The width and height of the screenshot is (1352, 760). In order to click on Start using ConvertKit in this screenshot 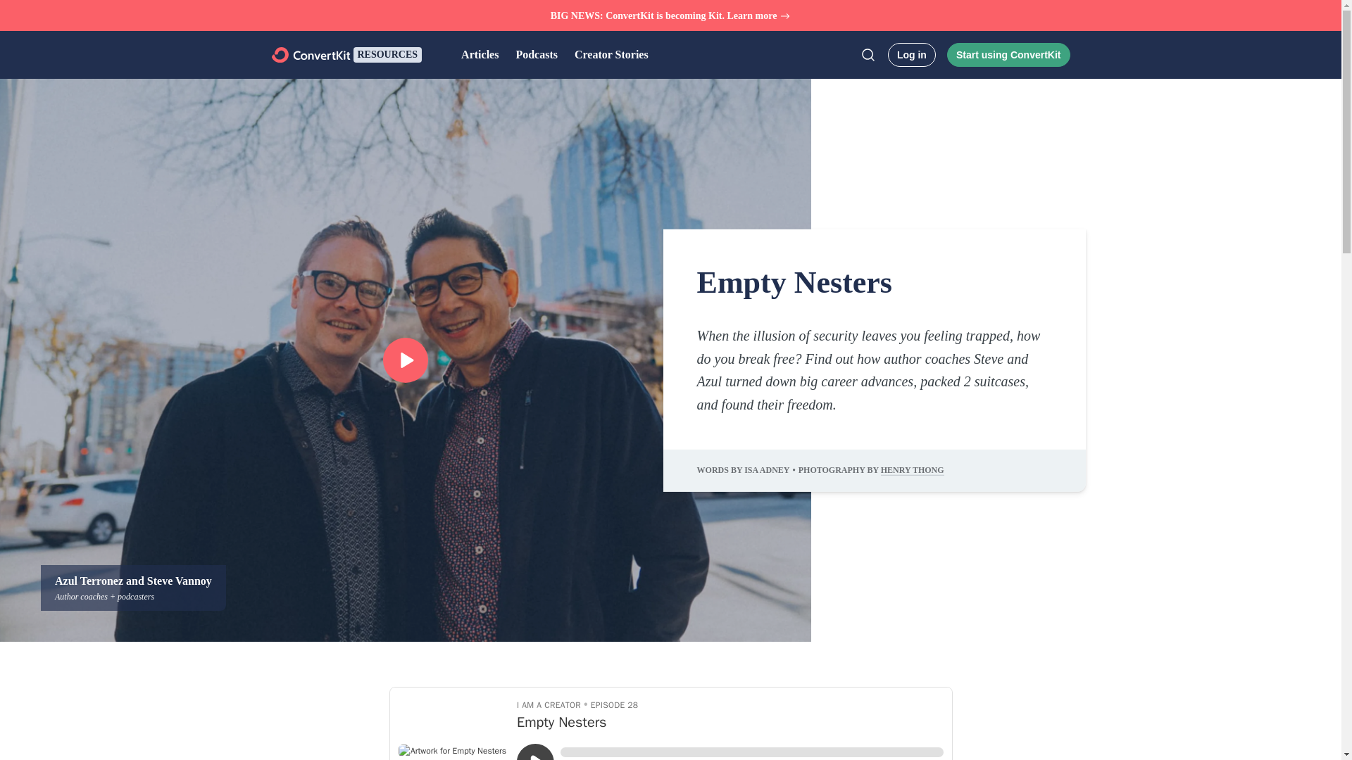, I will do `click(1008, 55)`.